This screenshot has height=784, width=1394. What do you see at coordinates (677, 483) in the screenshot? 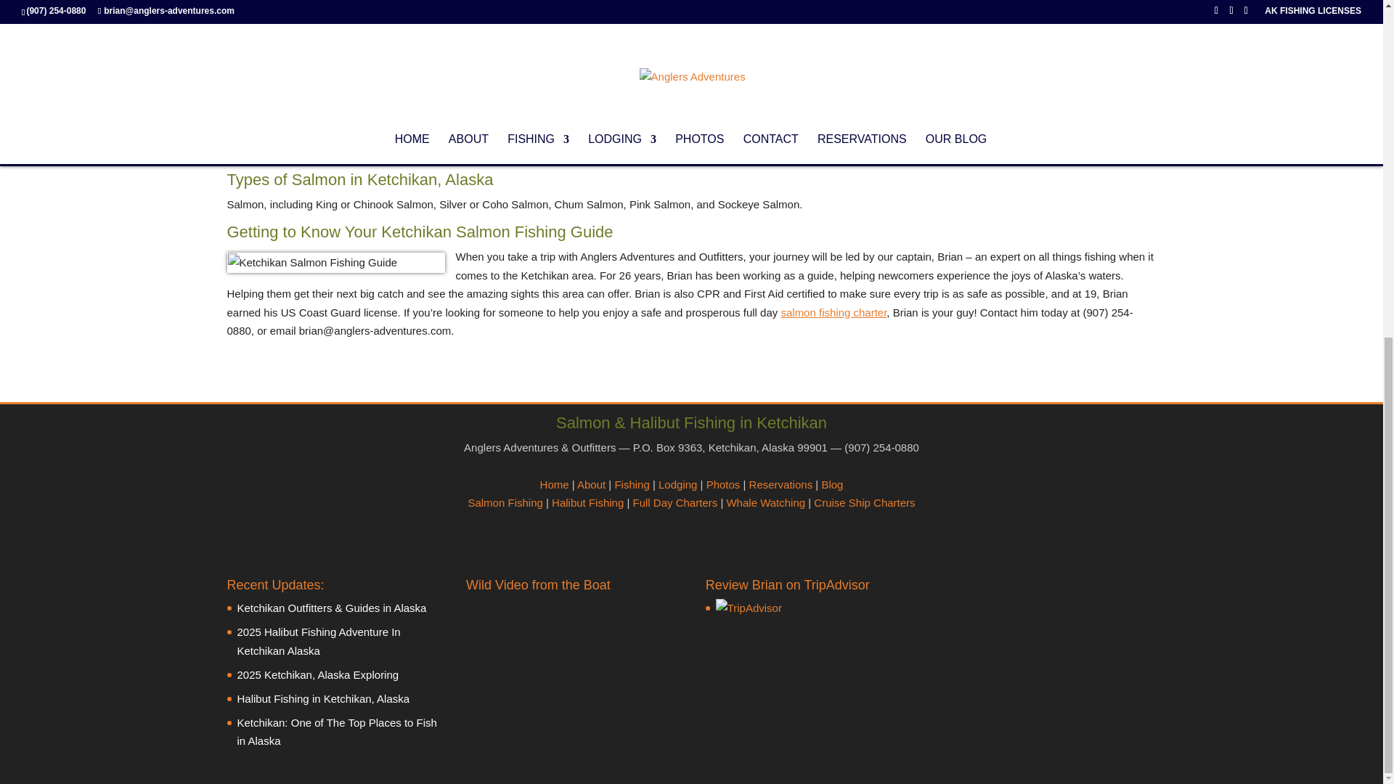
I see `Lodging` at bounding box center [677, 483].